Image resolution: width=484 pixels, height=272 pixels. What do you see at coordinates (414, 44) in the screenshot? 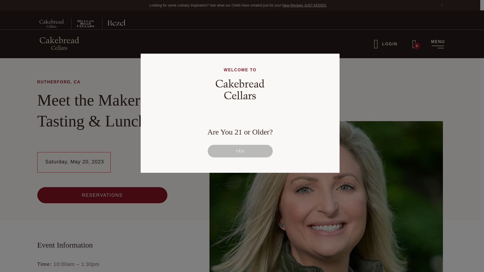
I see `Cart 0 Items` at bounding box center [414, 44].